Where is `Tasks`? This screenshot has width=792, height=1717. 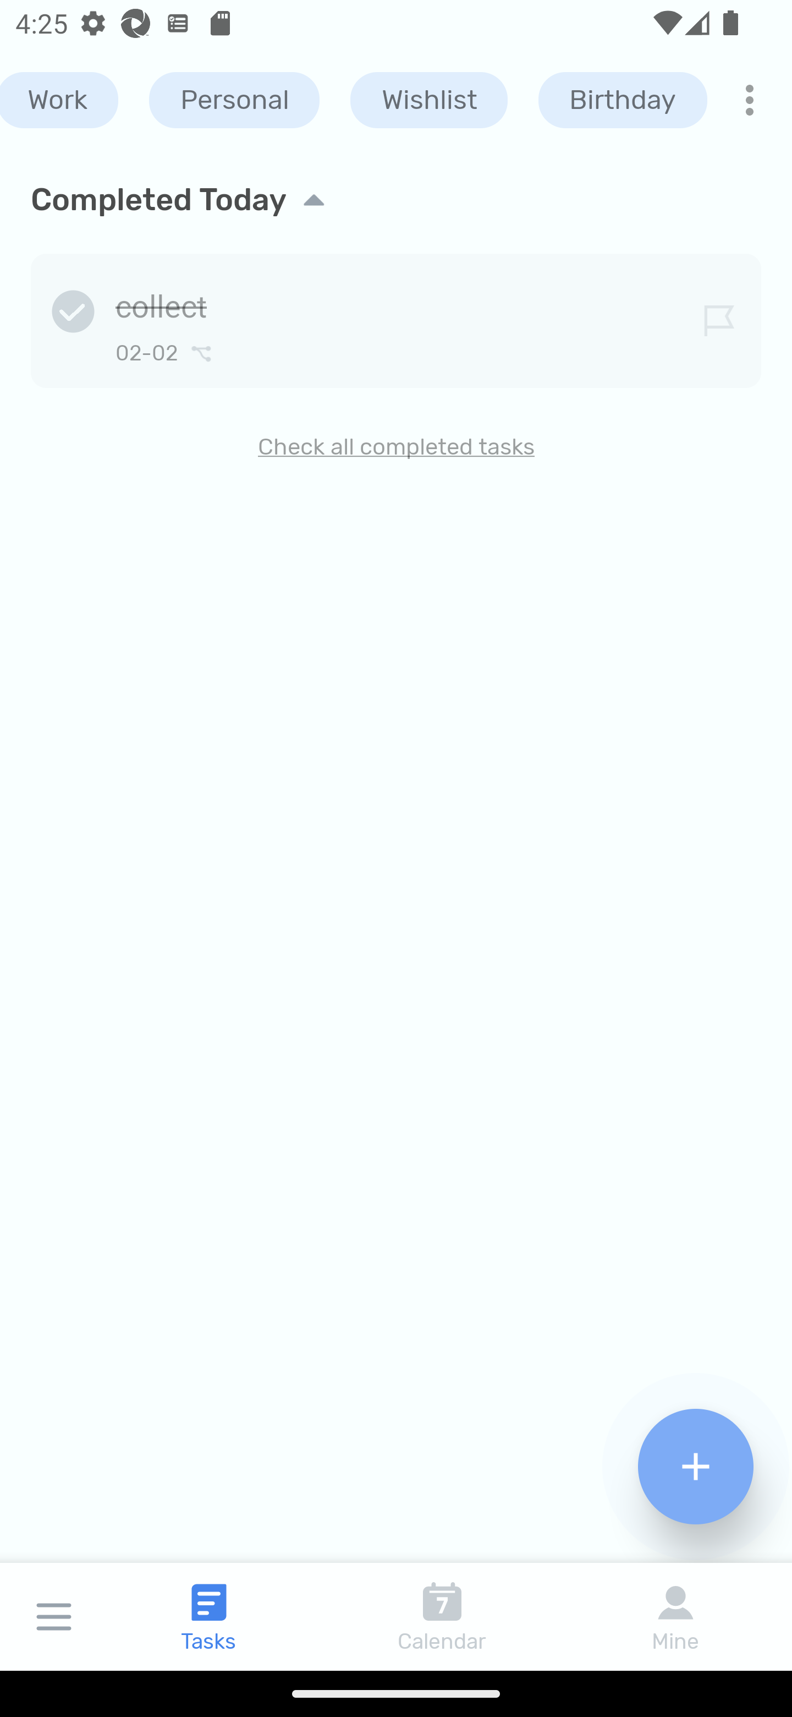
Tasks is located at coordinates (209, 1616).